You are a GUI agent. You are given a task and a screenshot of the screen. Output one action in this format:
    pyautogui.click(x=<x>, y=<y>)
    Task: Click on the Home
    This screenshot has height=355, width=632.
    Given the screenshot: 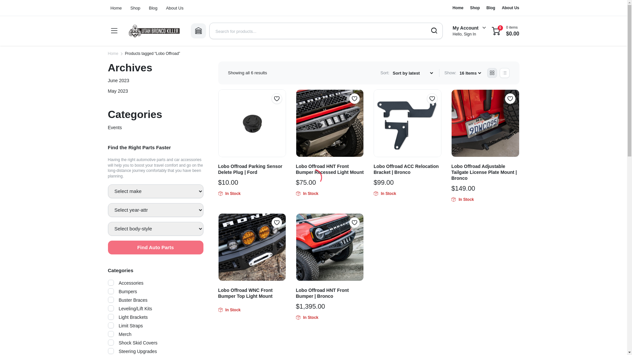 What is the action you would take?
    pyautogui.click(x=458, y=8)
    